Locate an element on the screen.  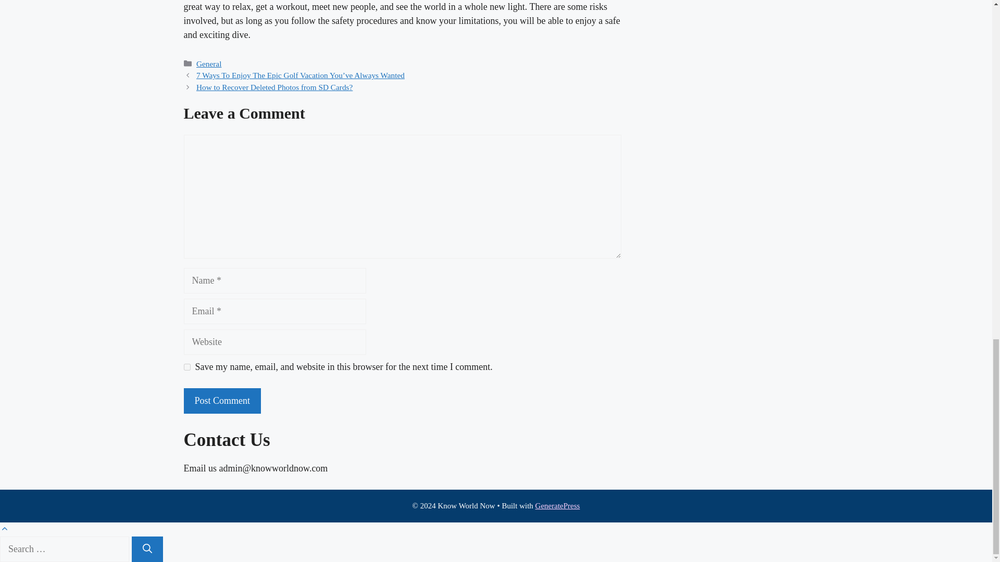
GeneratePress is located at coordinates (557, 506).